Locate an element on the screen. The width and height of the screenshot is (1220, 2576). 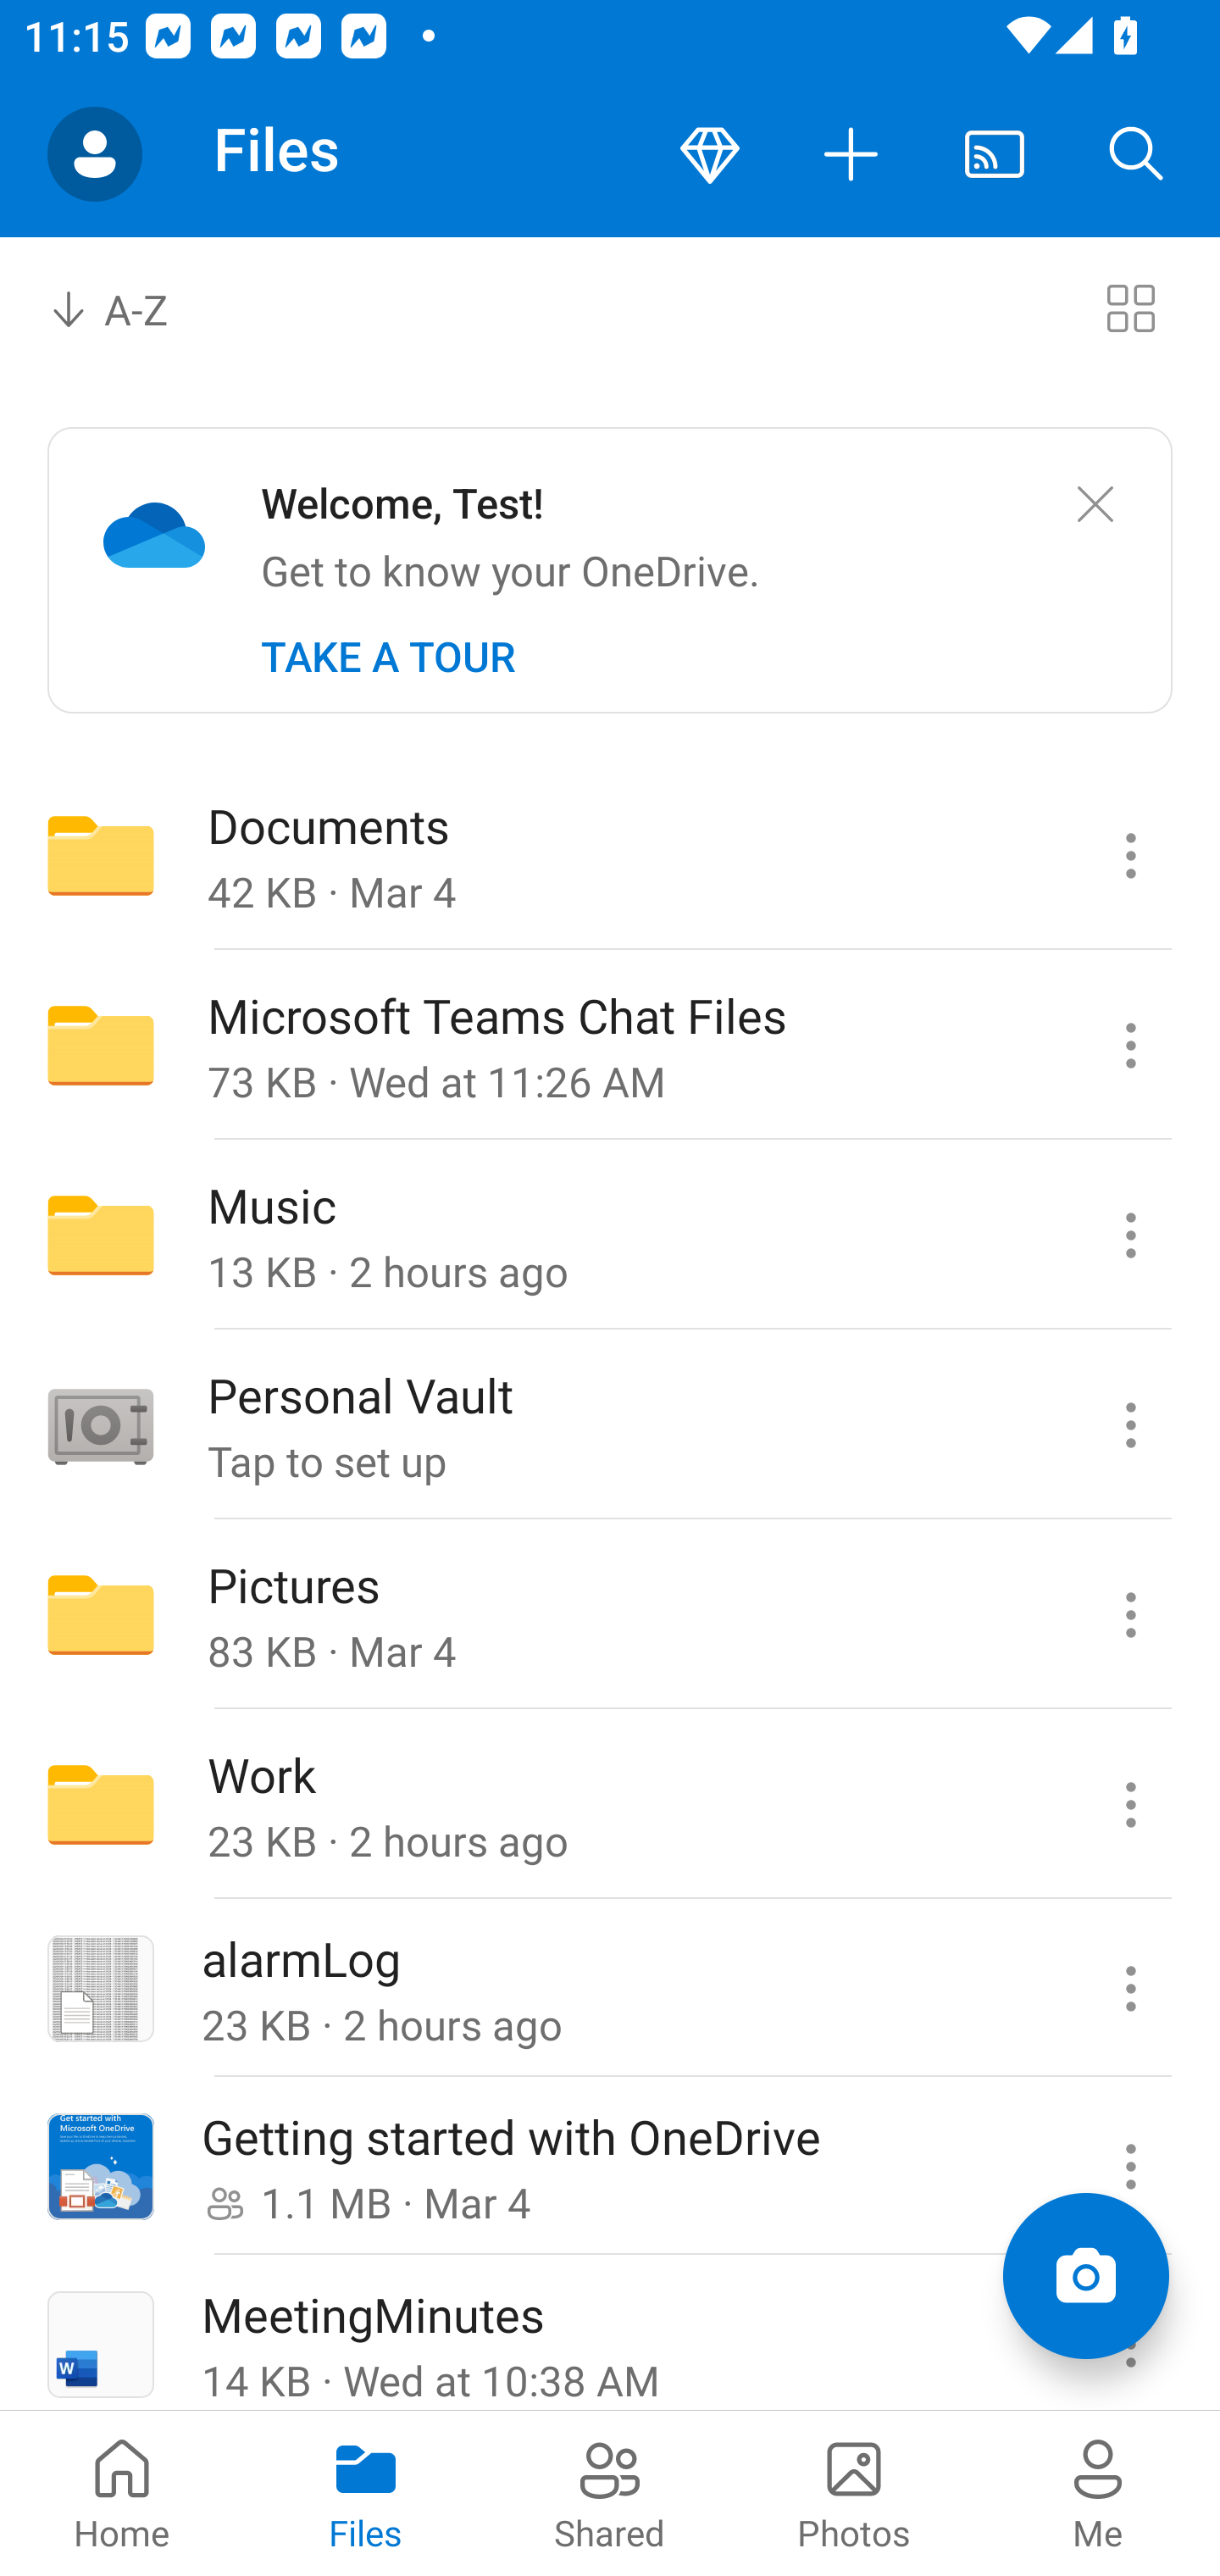
Photos pivot Photos is located at coordinates (854, 2493).